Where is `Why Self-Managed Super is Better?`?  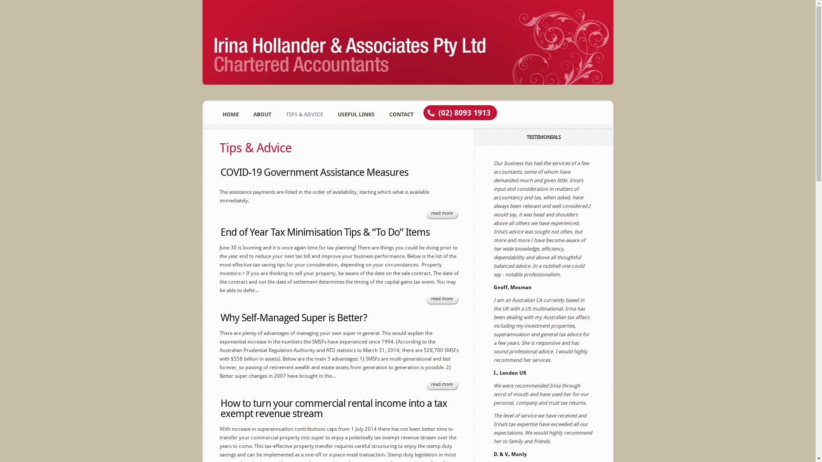 Why Self-Managed Super is Better? is located at coordinates (293, 318).